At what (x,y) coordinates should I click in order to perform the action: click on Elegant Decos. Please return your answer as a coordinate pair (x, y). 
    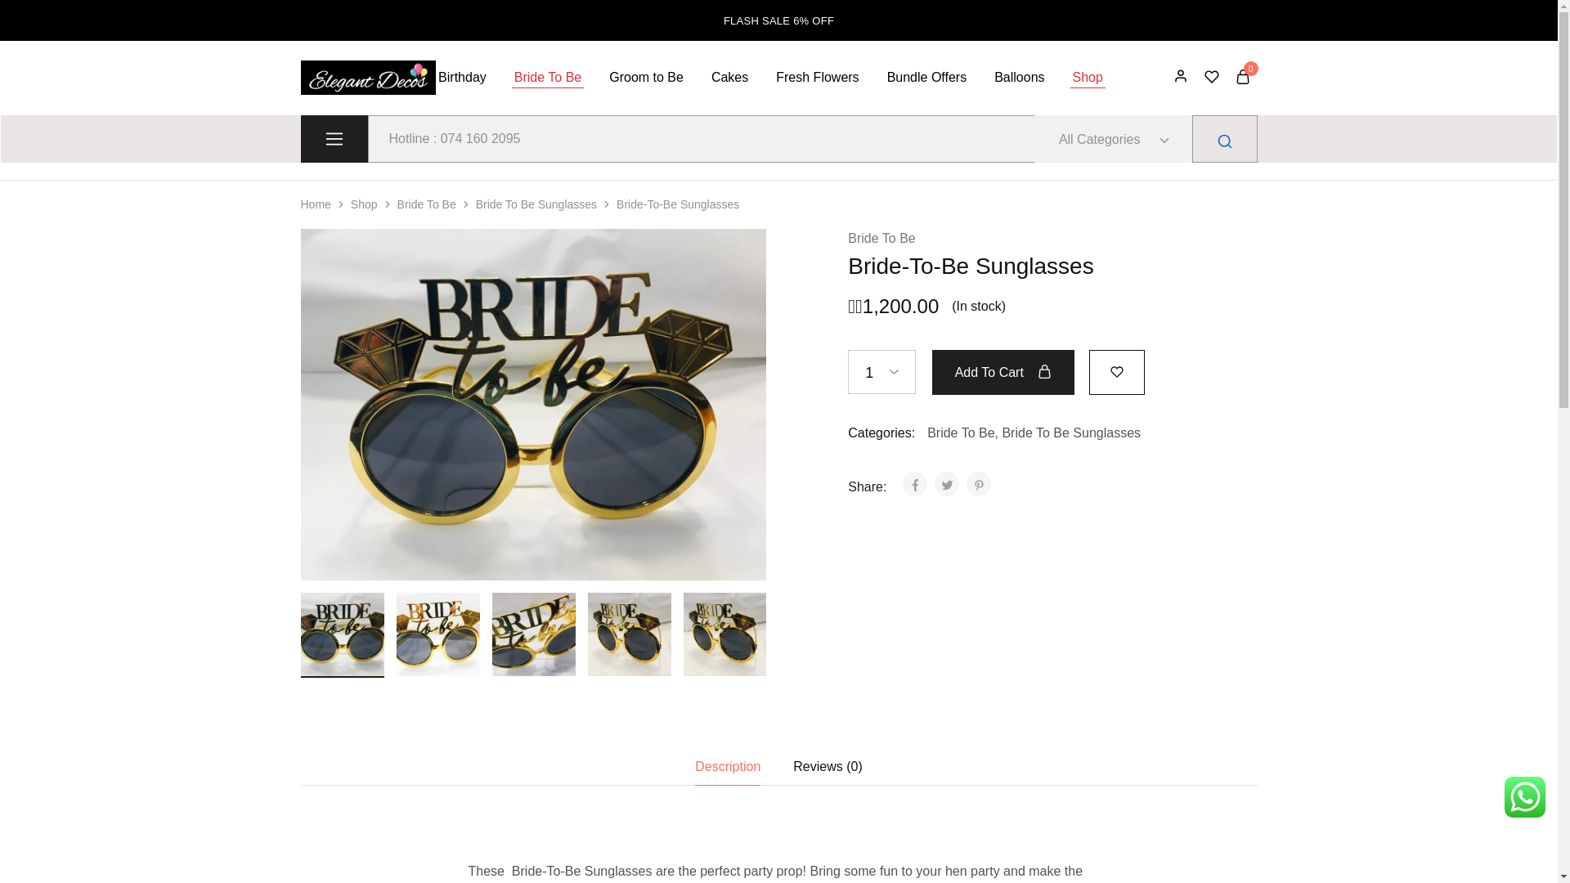
    Looking at the image, I should click on (321, 90).